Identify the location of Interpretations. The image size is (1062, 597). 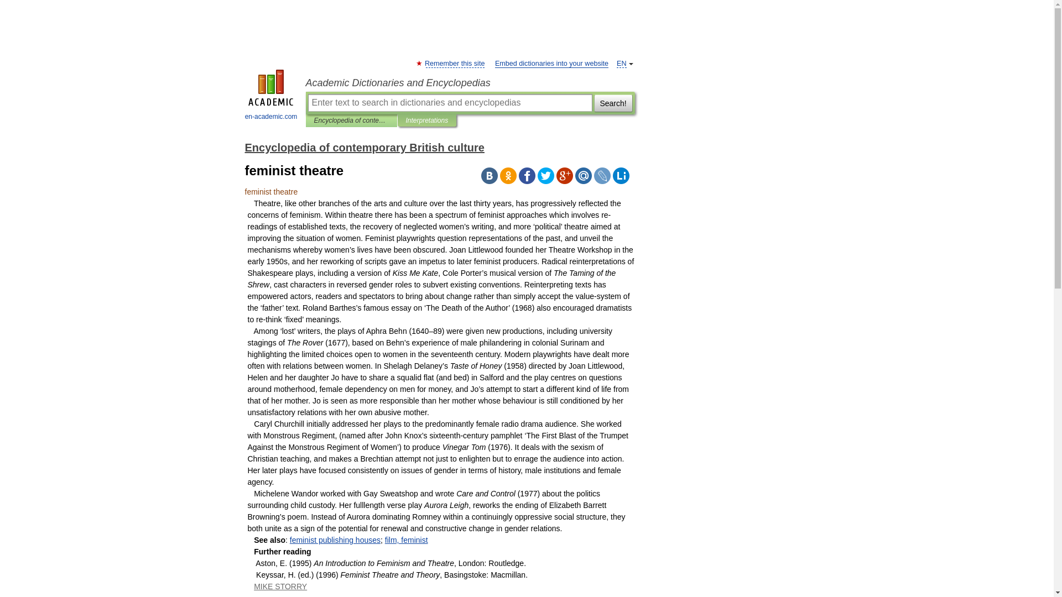
(427, 121).